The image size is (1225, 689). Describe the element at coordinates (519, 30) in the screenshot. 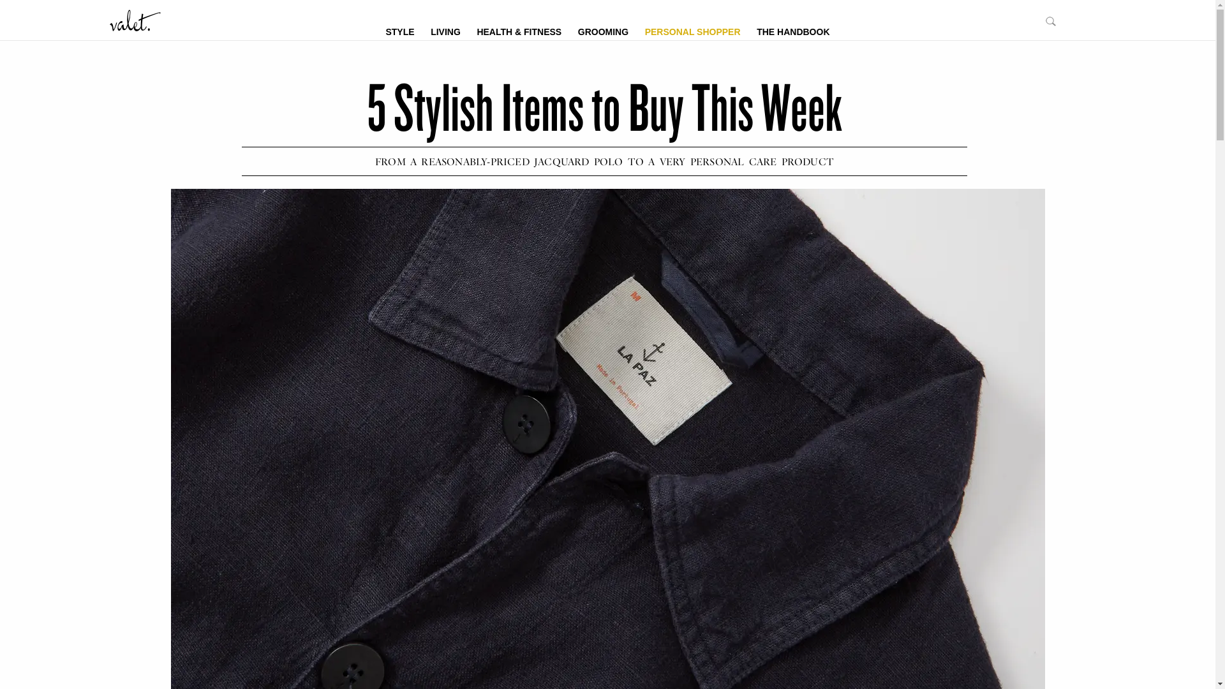

I see `Valet. health and fitness section` at that location.